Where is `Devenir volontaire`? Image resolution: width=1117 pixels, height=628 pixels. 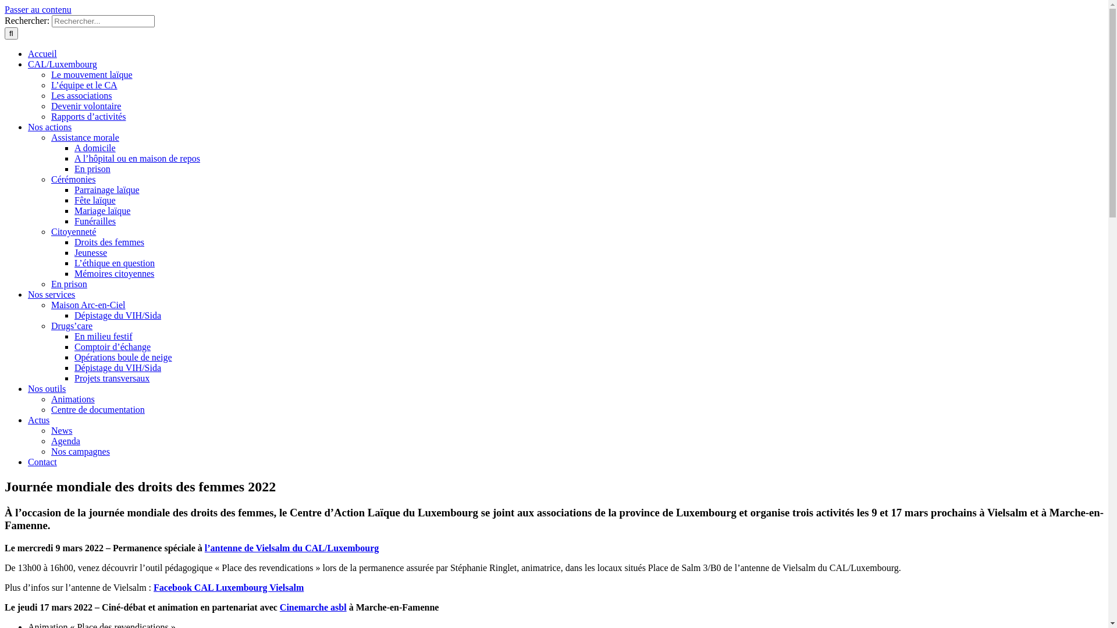
Devenir volontaire is located at coordinates (86, 106).